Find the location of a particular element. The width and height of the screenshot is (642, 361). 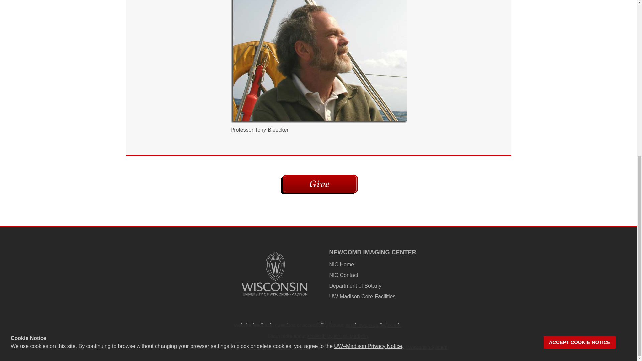

Privacy Notice is located at coordinates (292, 347).